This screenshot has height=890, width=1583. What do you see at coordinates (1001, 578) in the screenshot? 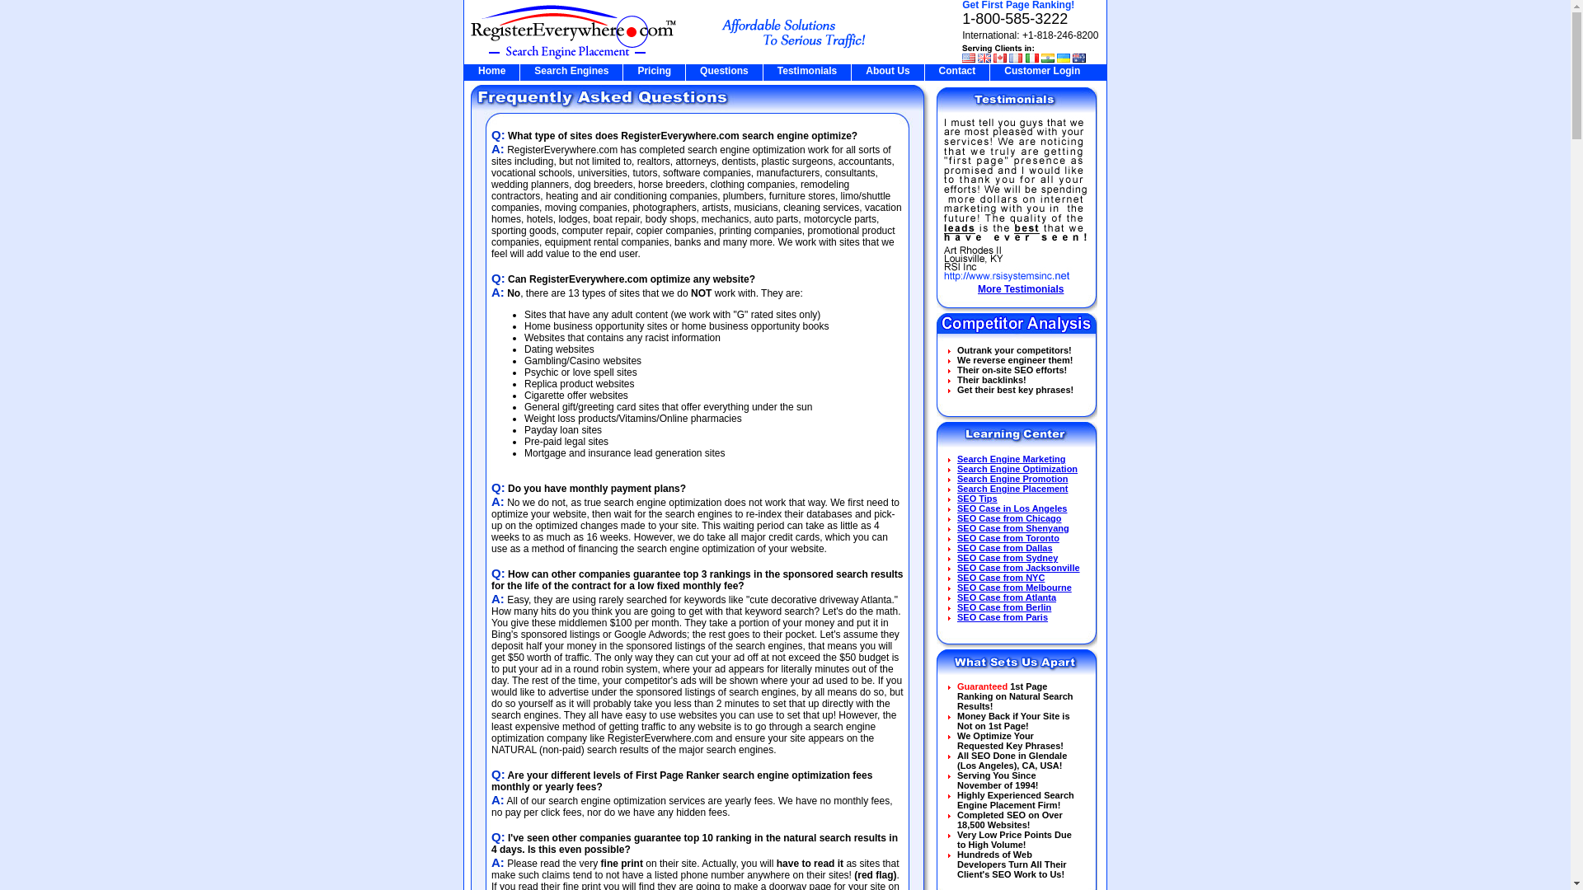
I see `SEO Case from NYC` at bounding box center [1001, 578].